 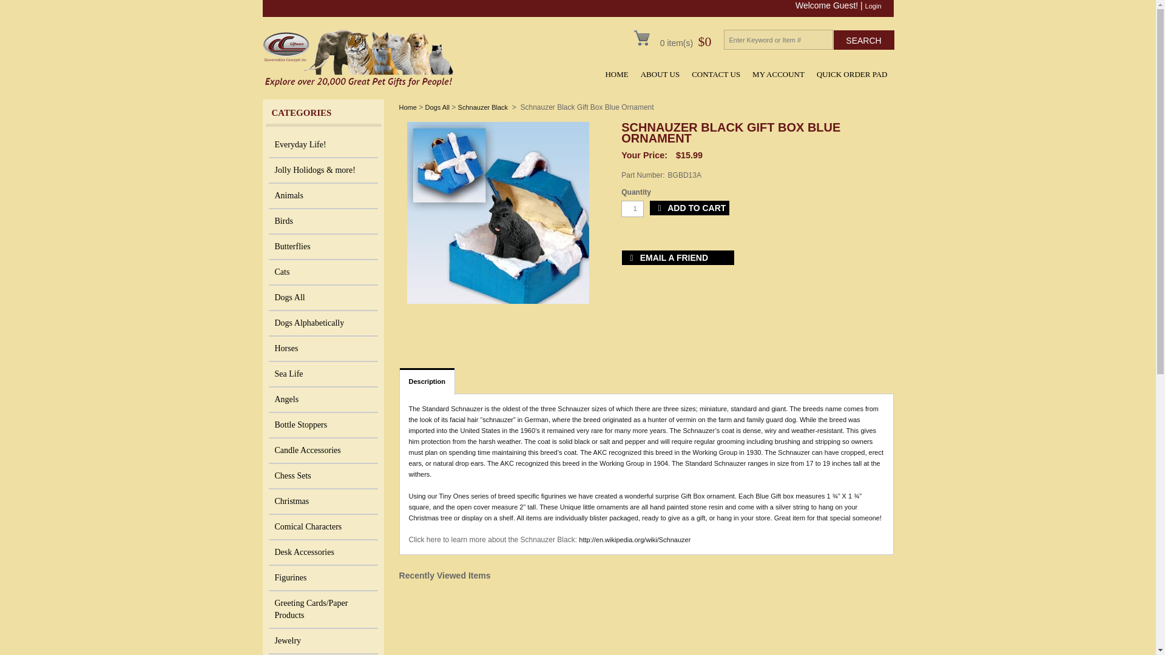 What do you see at coordinates (709, 74) in the screenshot?
I see `CONTACT US` at bounding box center [709, 74].